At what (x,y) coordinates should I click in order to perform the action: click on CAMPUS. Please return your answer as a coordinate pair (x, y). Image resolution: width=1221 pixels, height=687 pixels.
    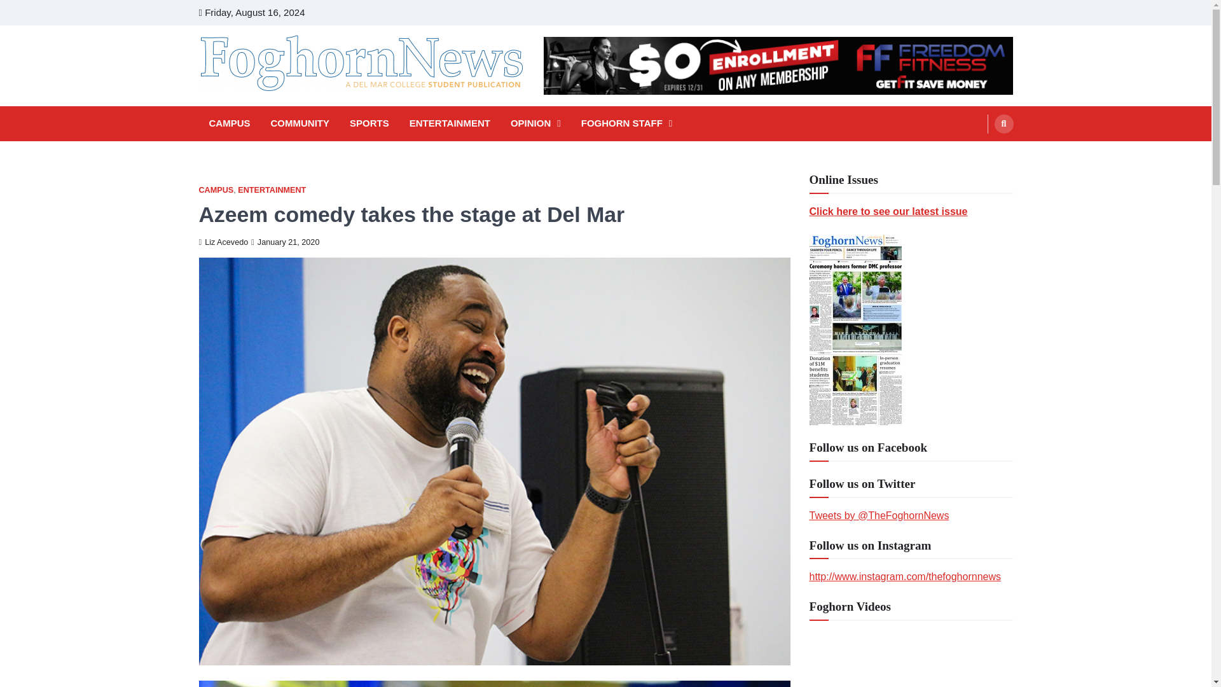
    Looking at the image, I should click on (229, 123).